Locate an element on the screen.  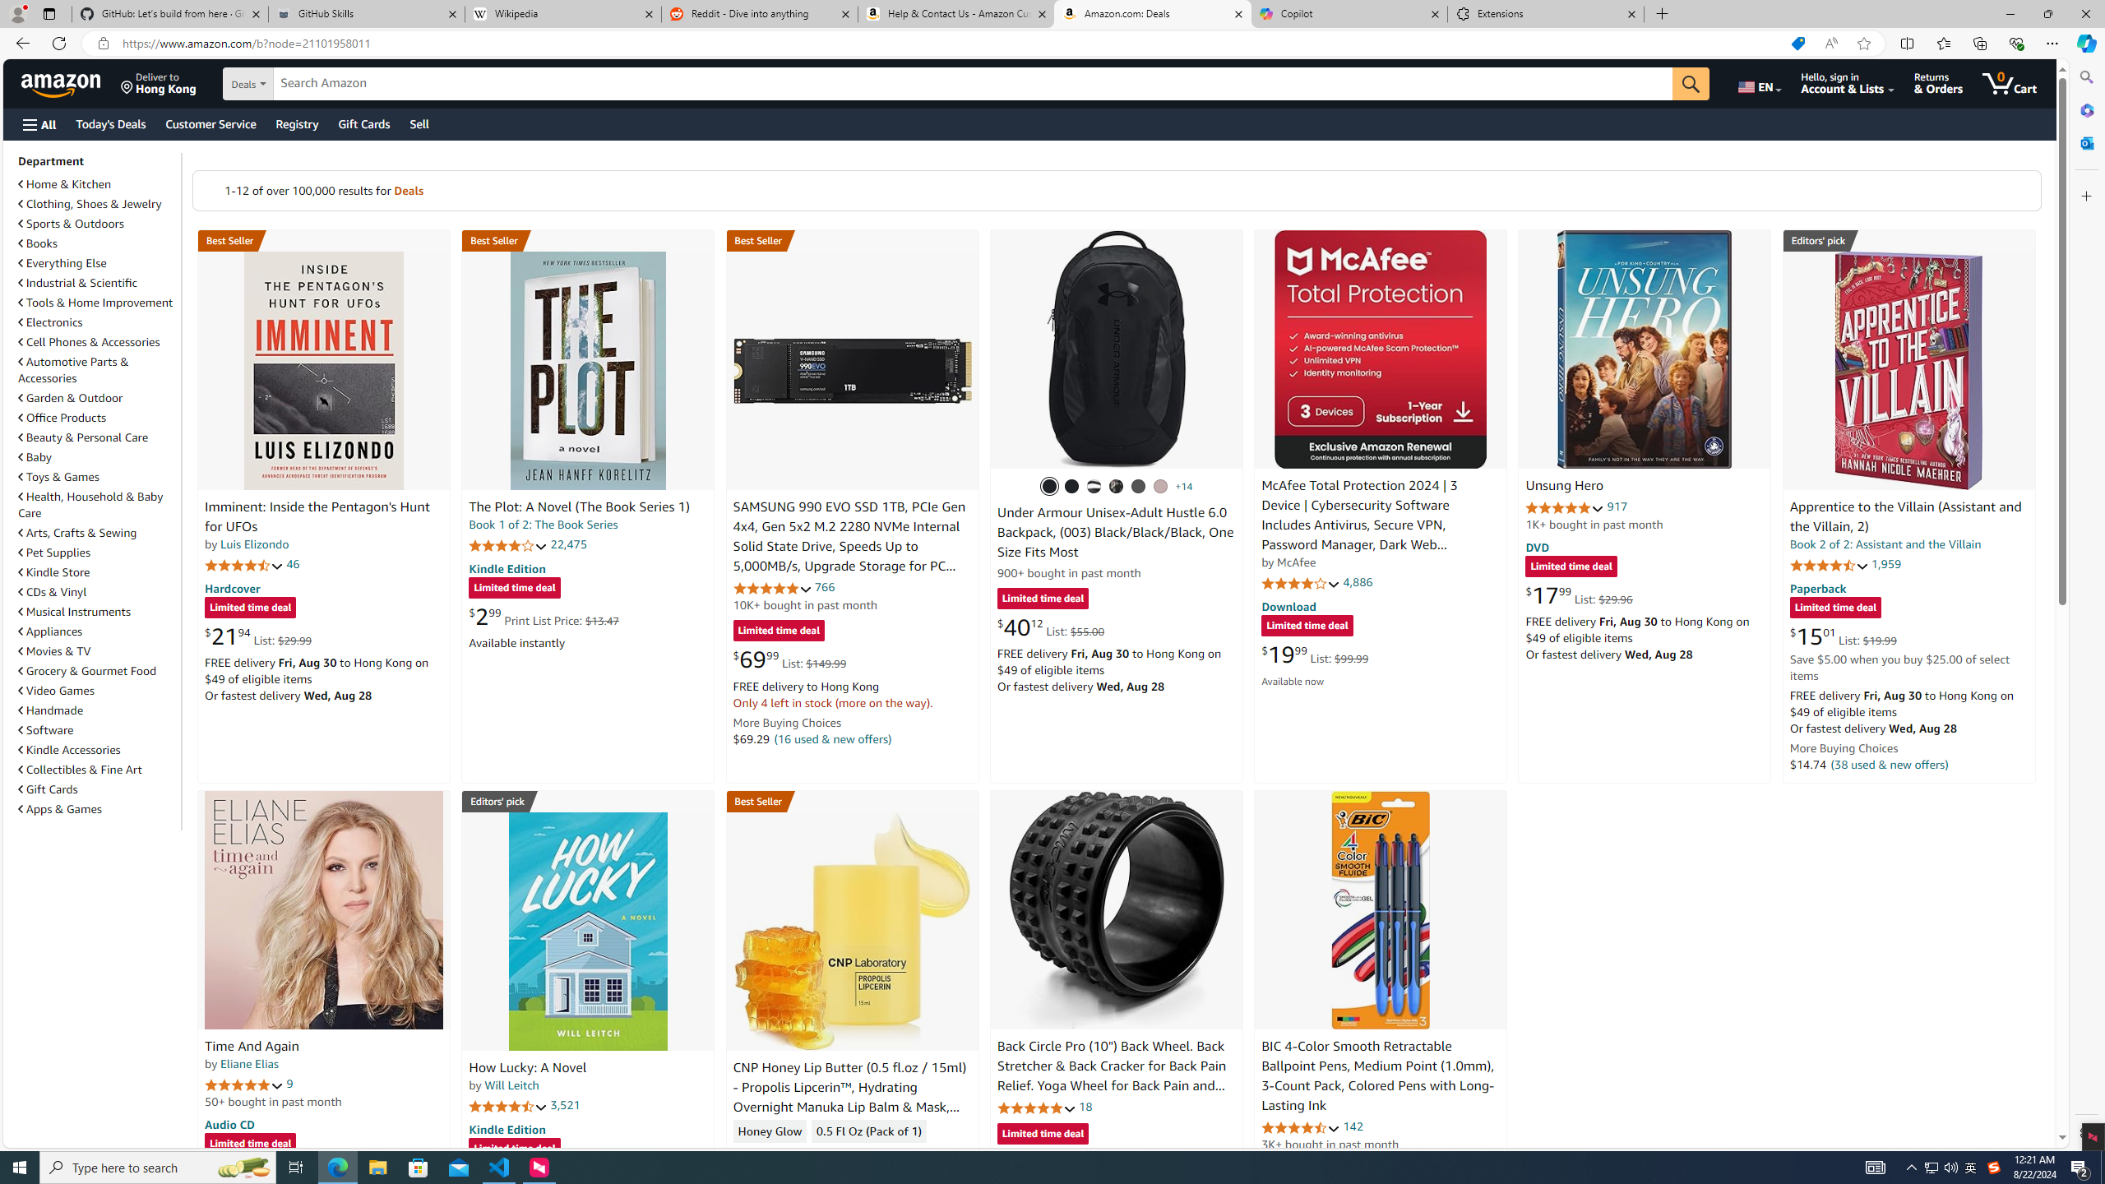
Best Seller in Lip Butters is located at coordinates (852, 801).